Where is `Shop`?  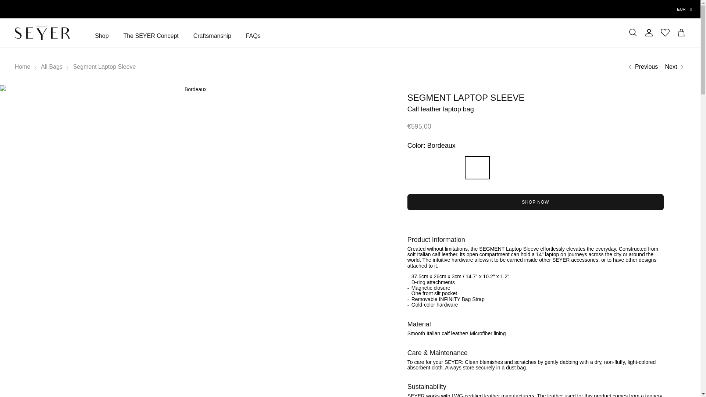 Shop is located at coordinates (101, 36).